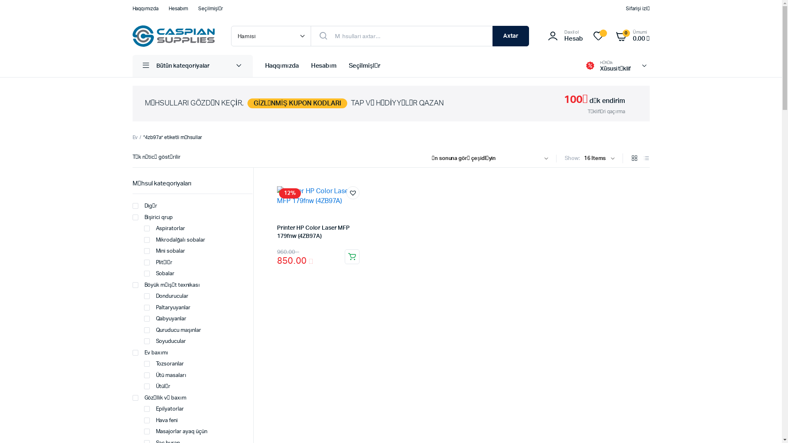  I want to click on Soyuducular, so click(165, 342).